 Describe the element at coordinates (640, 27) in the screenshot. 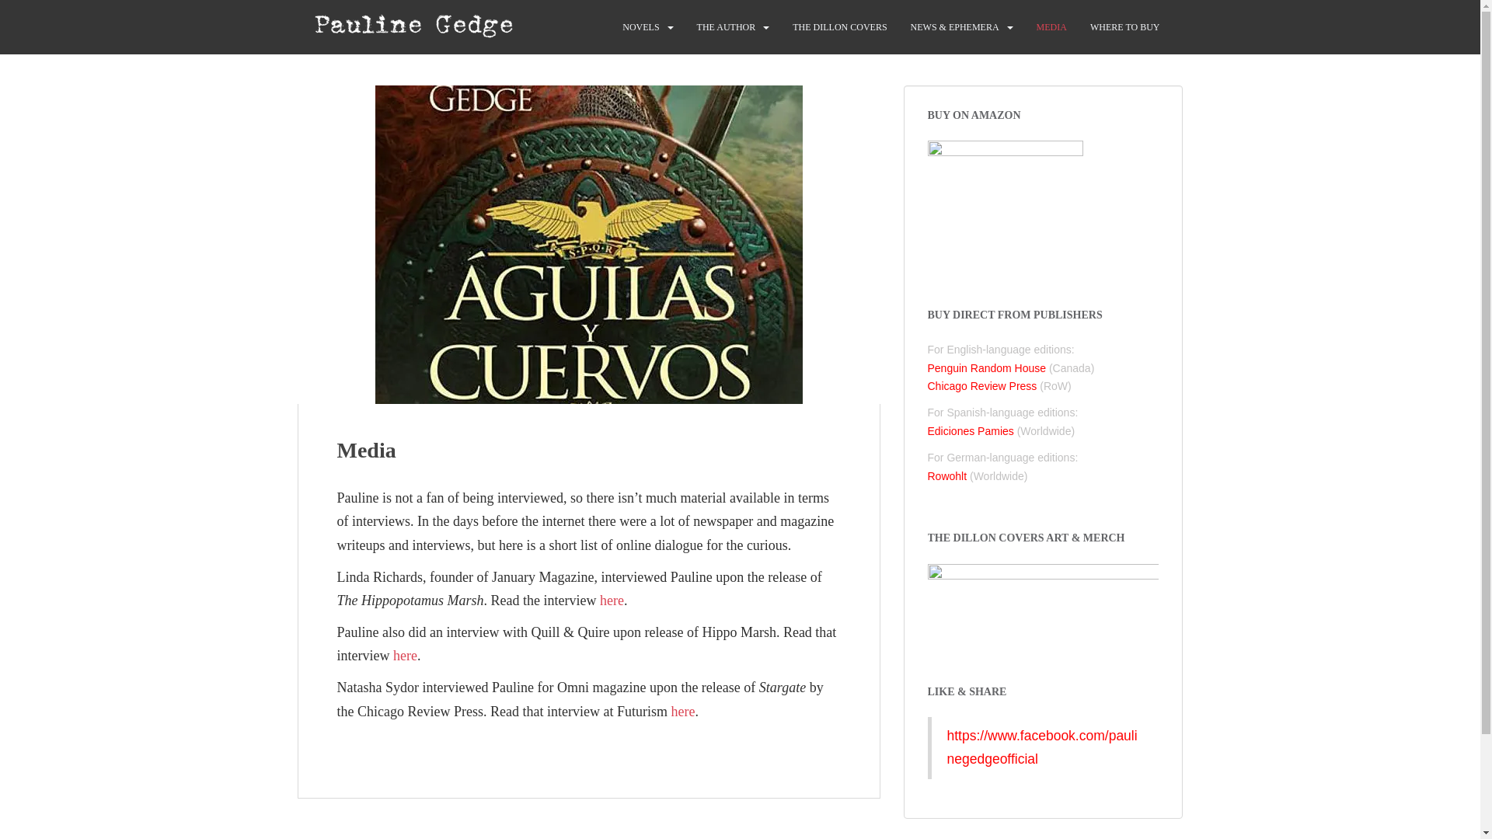

I see `NOVELS` at that location.